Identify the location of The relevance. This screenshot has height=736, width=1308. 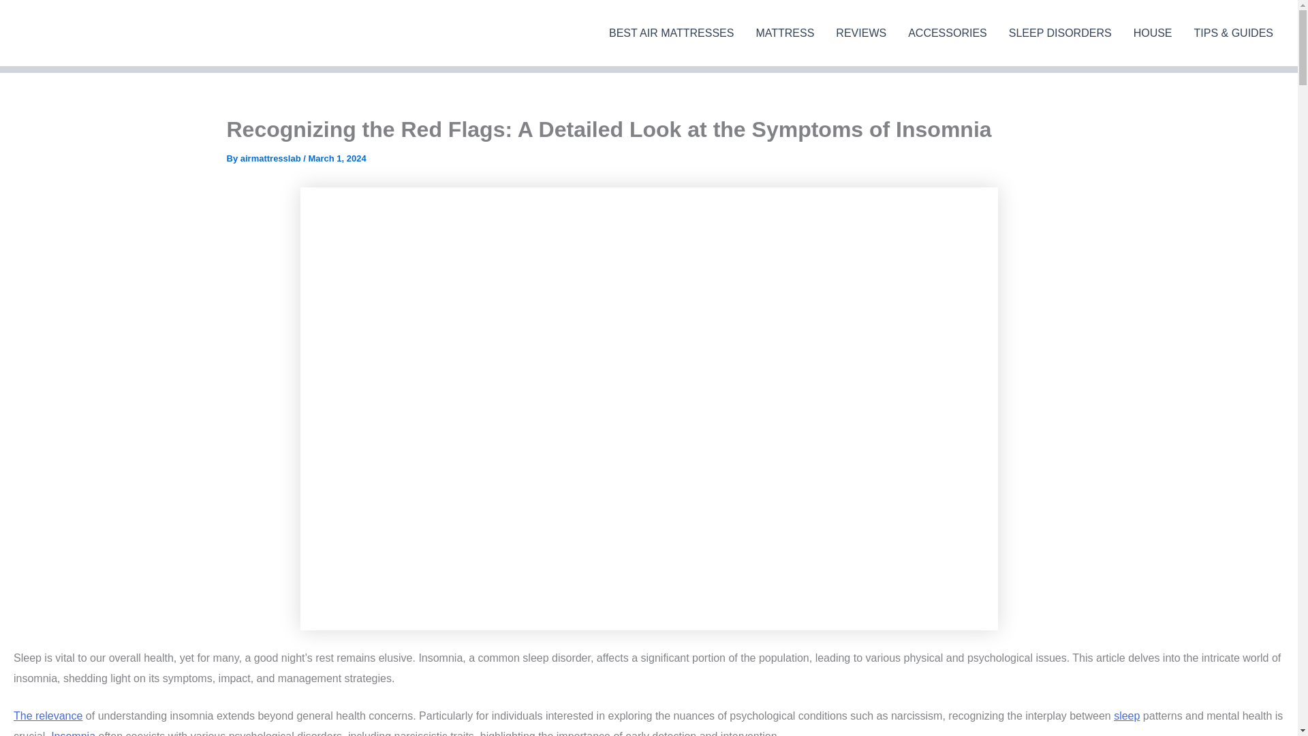
(48, 716).